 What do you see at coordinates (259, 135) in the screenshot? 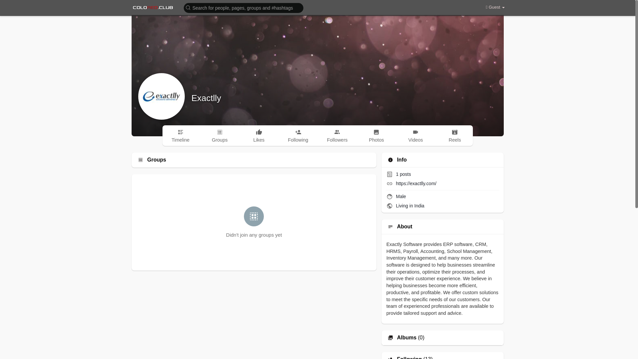
I see `Likes` at bounding box center [259, 135].